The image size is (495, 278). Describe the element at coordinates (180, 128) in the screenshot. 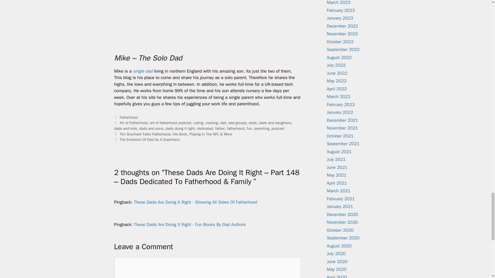

I see `dads doing it right` at that location.